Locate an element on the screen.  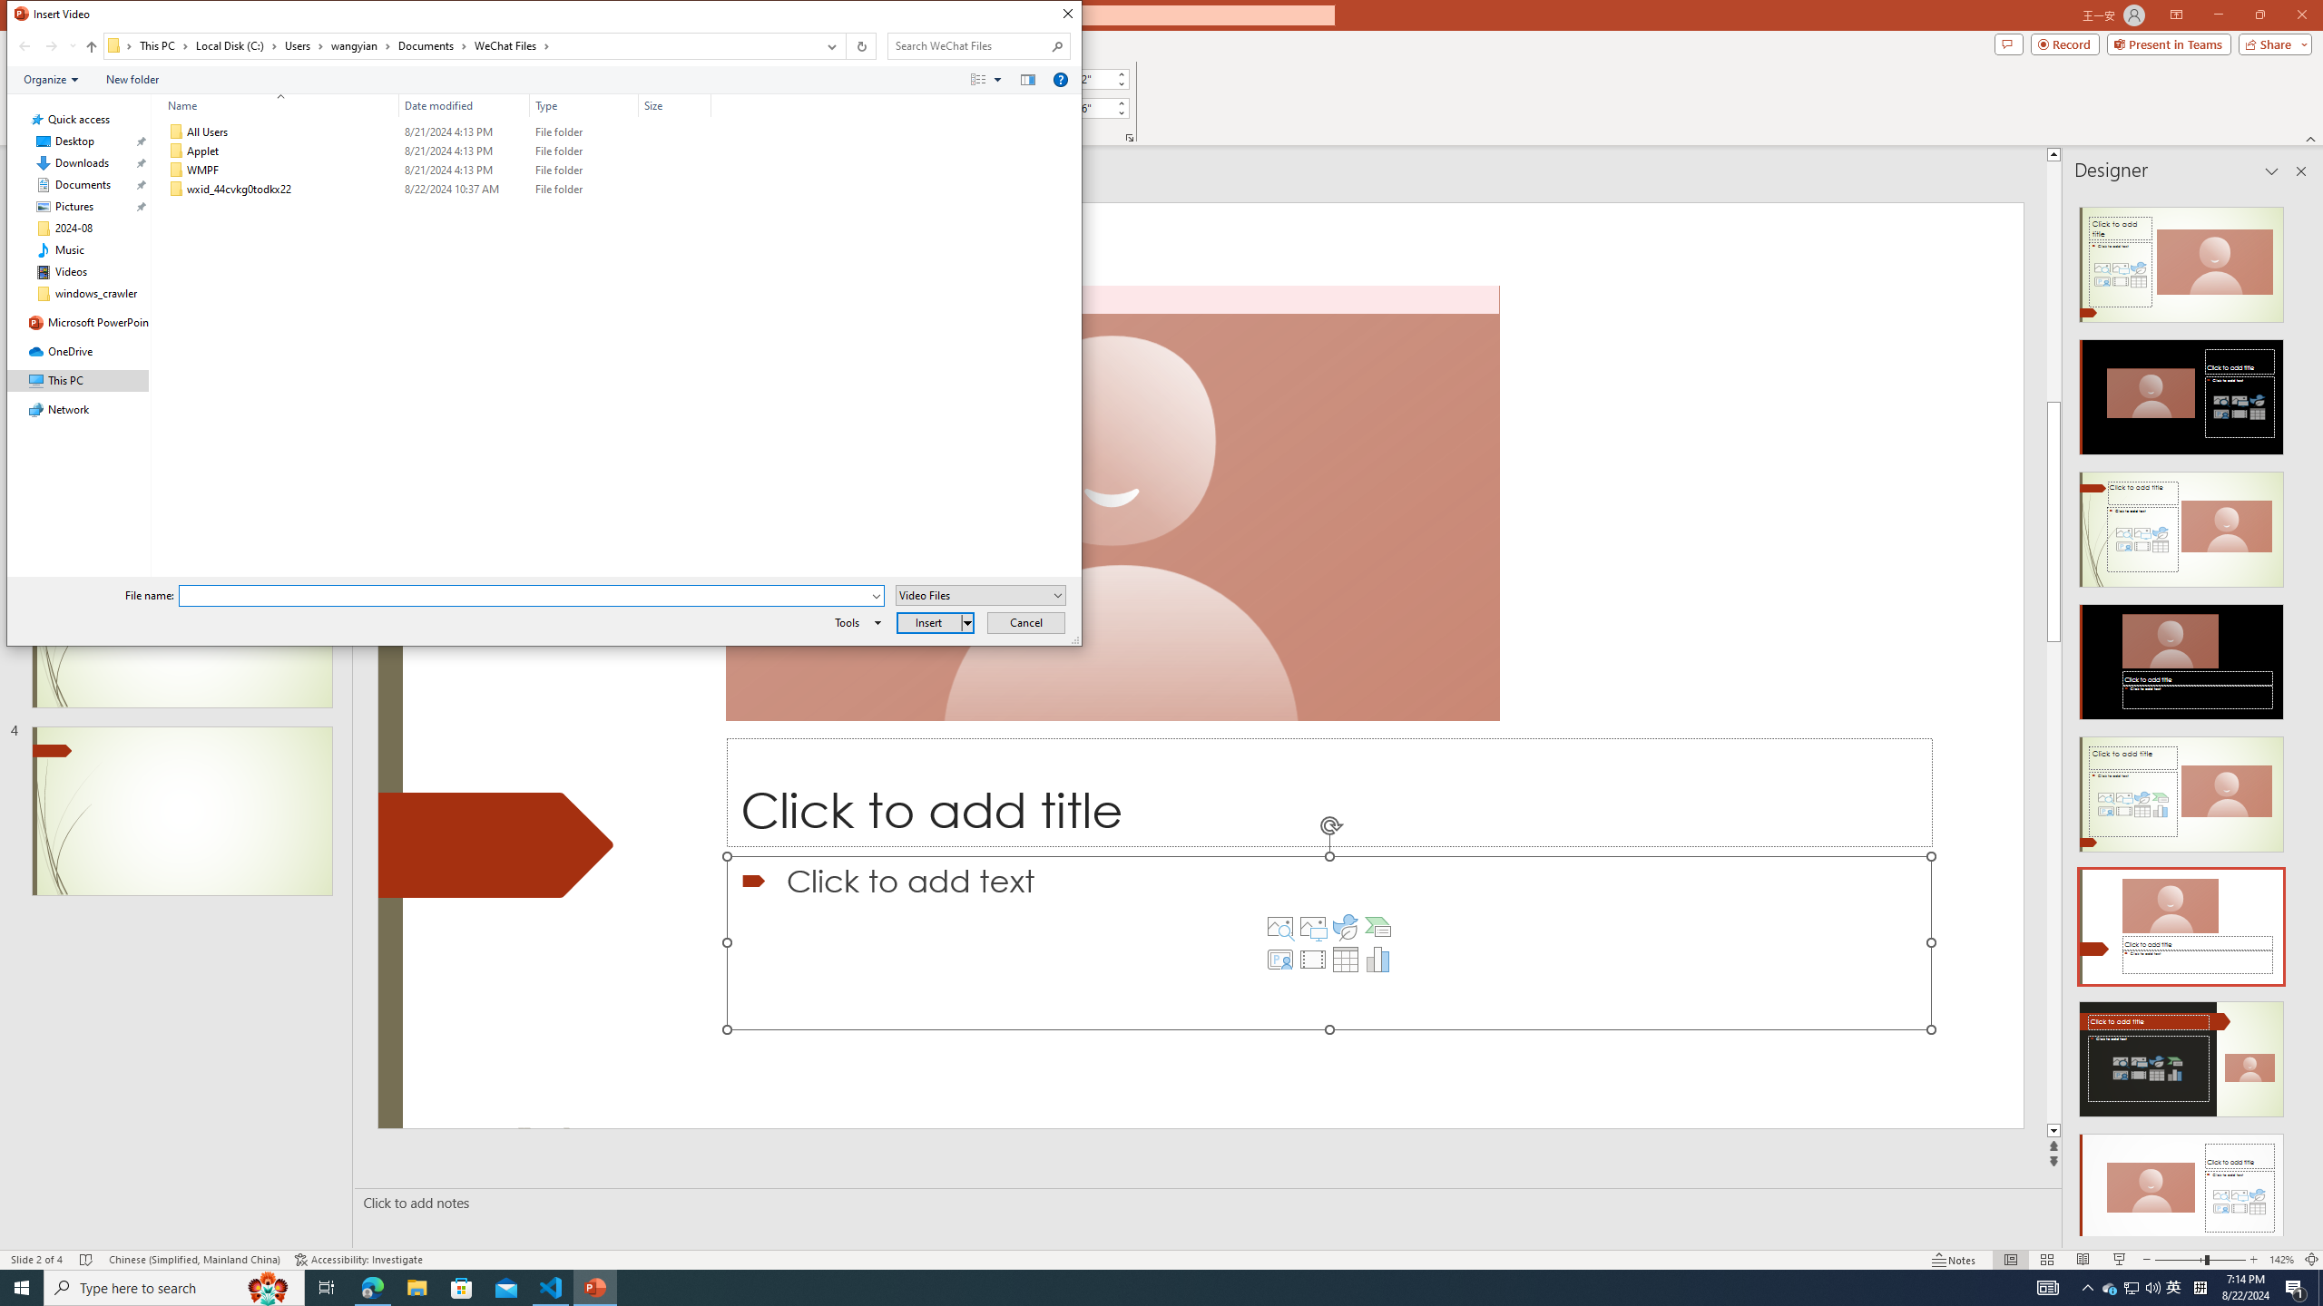
Insert Chart is located at coordinates (1378, 960).